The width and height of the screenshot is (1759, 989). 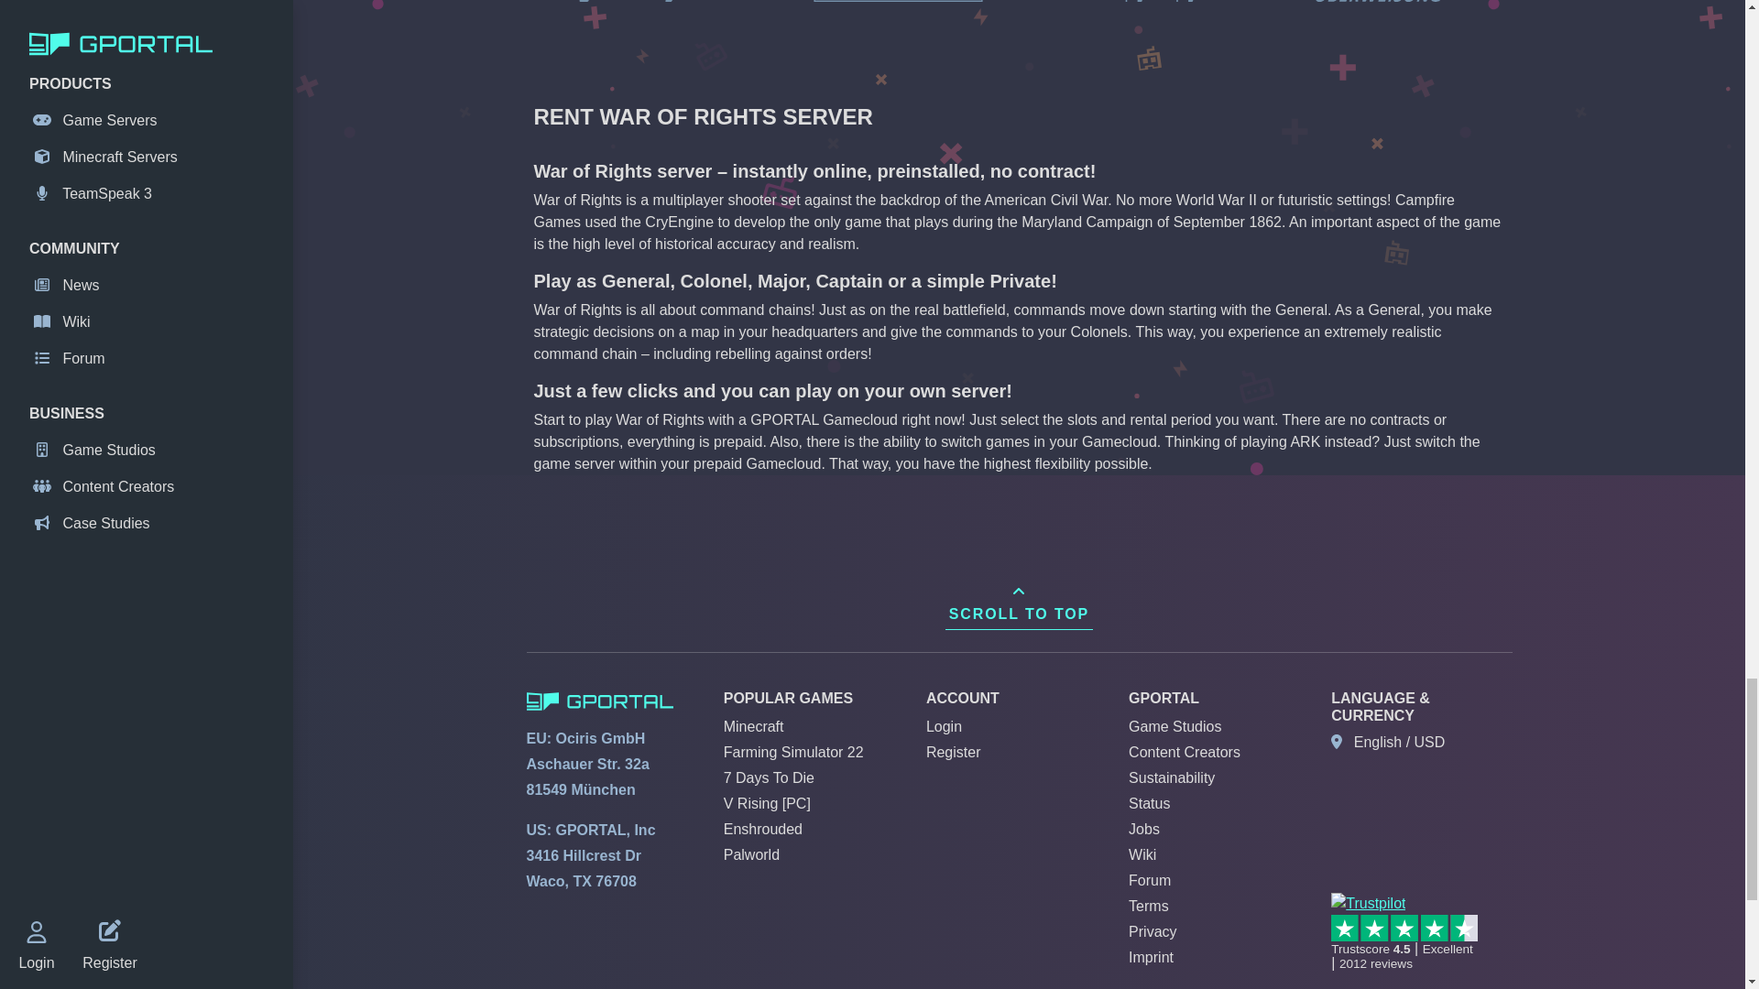 I want to click on Minecraft, so click(x=753, y=727).